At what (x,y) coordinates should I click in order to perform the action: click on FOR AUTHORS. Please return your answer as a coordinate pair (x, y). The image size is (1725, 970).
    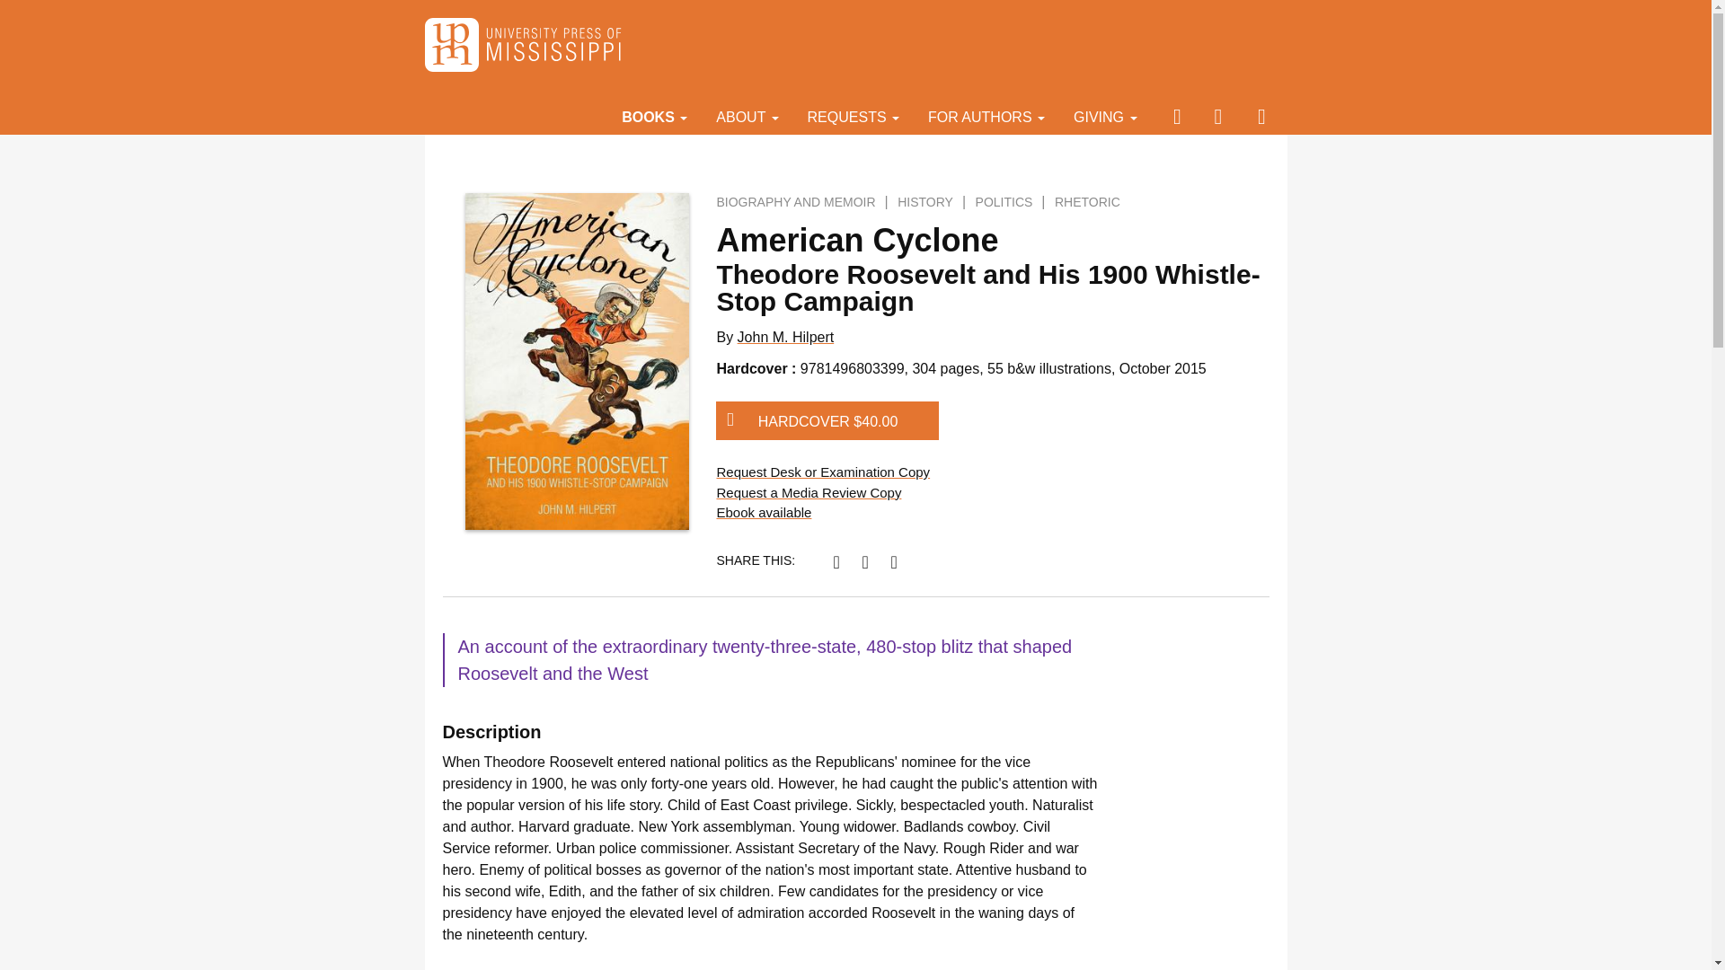
    Looking at the image, I should click on (986, 116).